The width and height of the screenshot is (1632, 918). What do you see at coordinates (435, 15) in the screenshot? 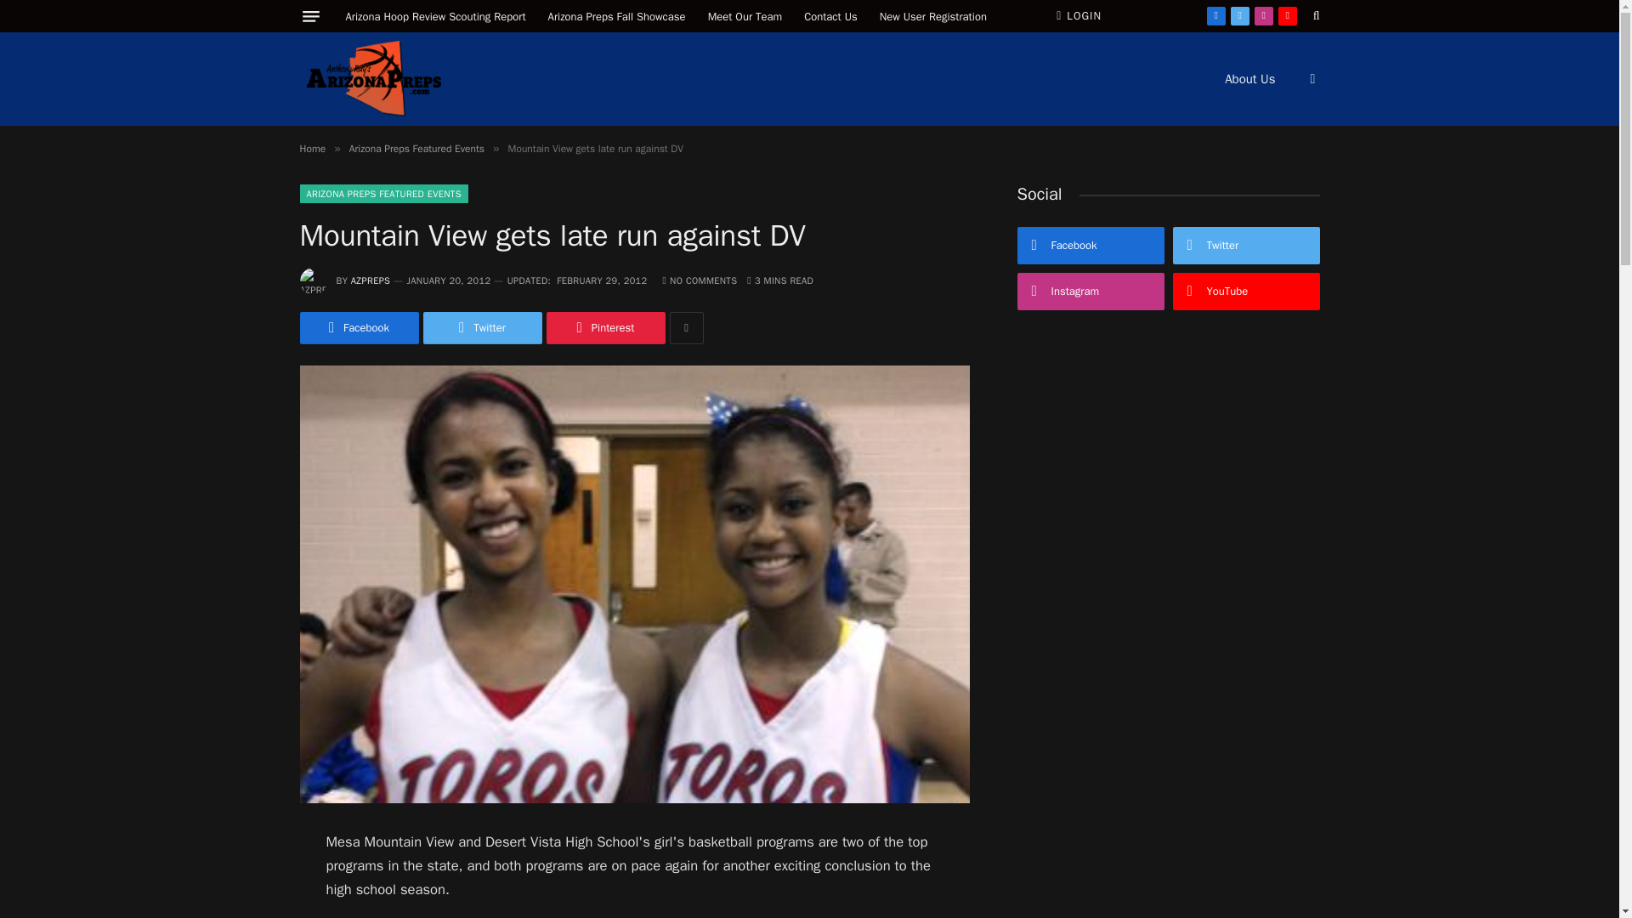
I see `Arizona Hoop Review Scouting Report` at bounding box center [435, 15].